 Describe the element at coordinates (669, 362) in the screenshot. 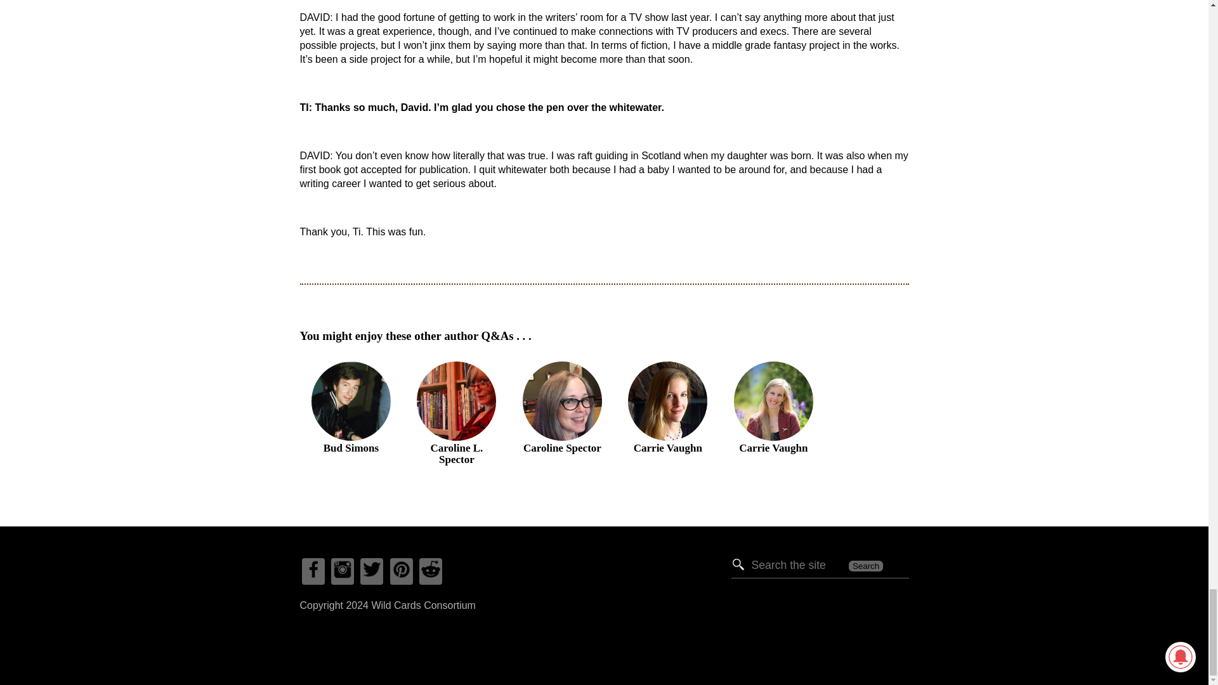

I see `Carrie Vaughn` at that location.